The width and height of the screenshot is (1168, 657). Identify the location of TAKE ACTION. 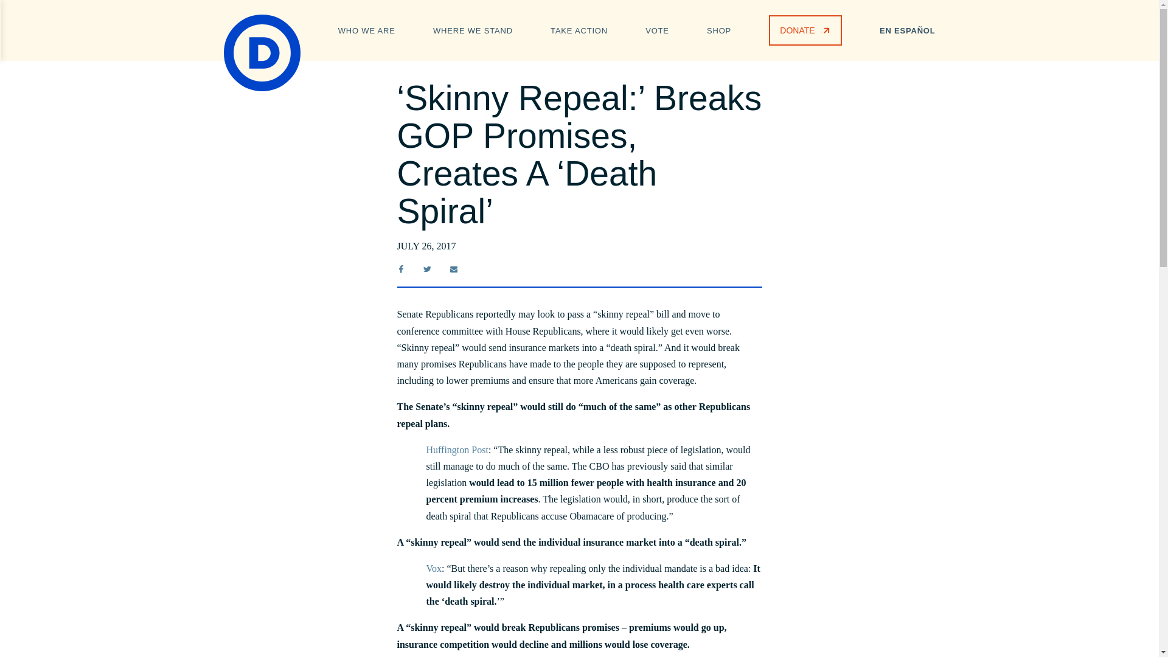
(579, 29).